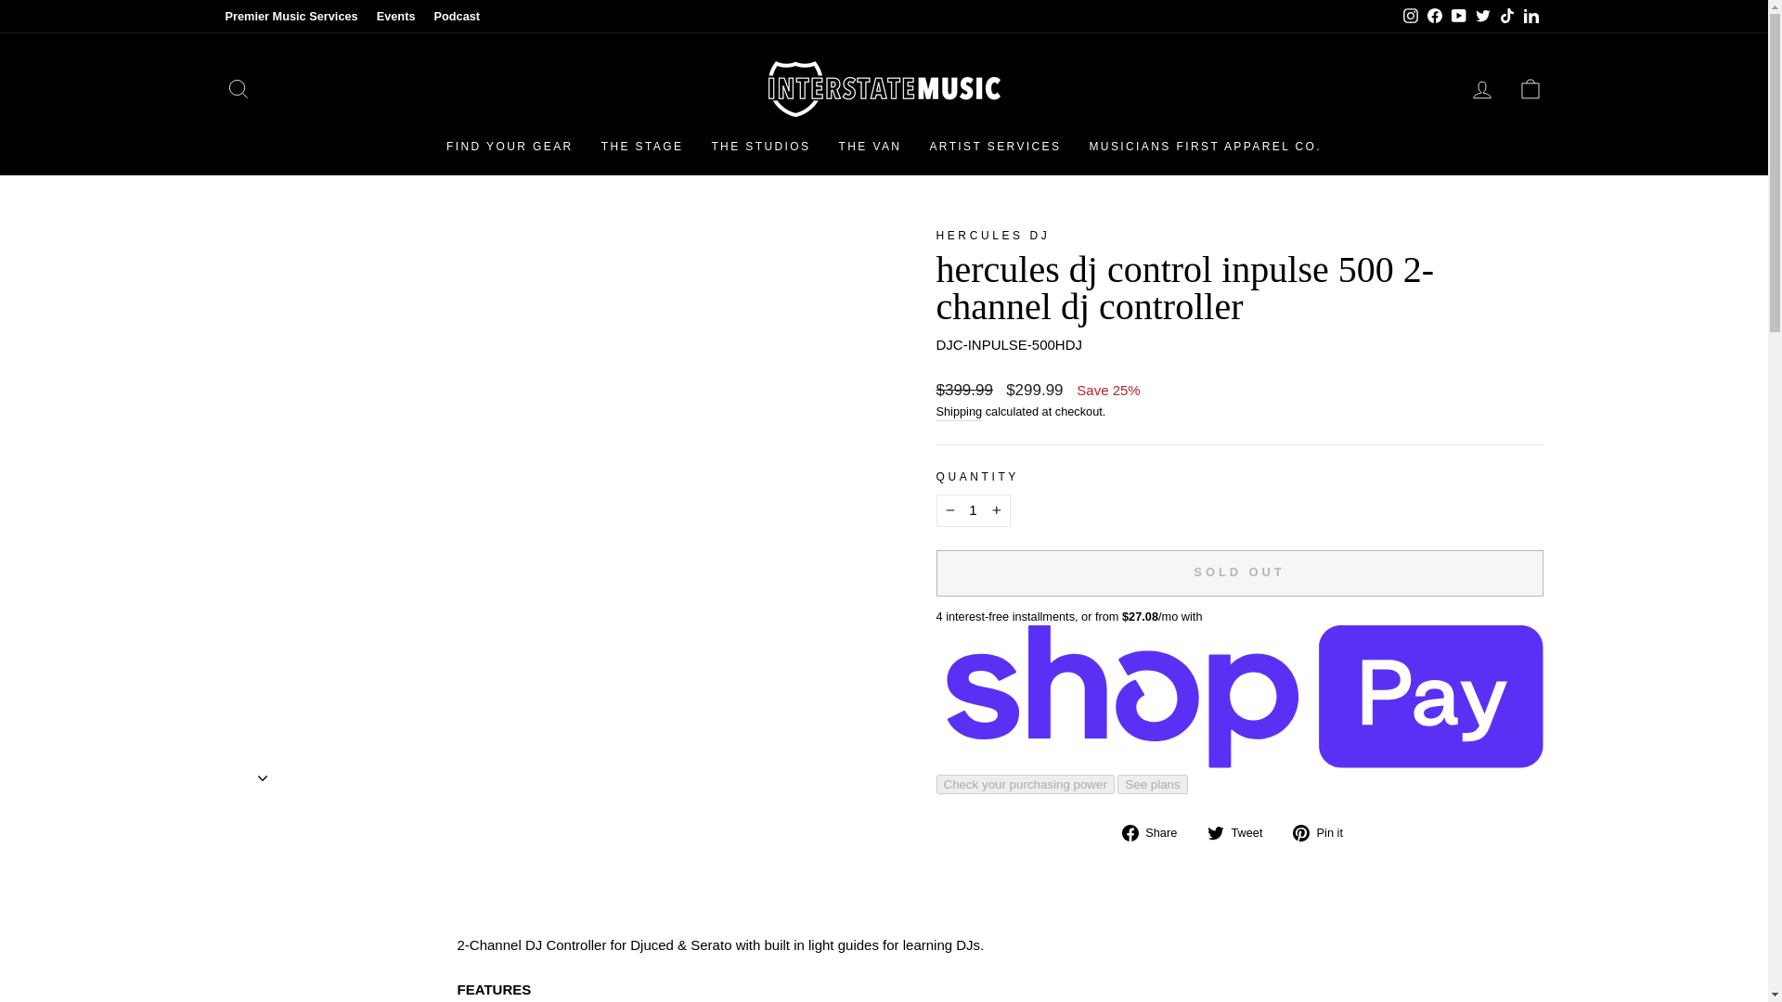 The height and width of the screenshot is (1002, 1782). I want to click on Podcast, so click(456, 17).